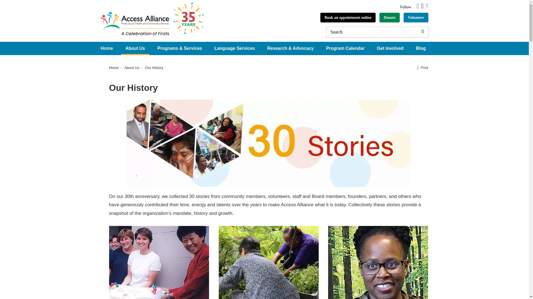 The width and height of the screenshot is (533, 299). I want to click on Donate, so click(390, 18).